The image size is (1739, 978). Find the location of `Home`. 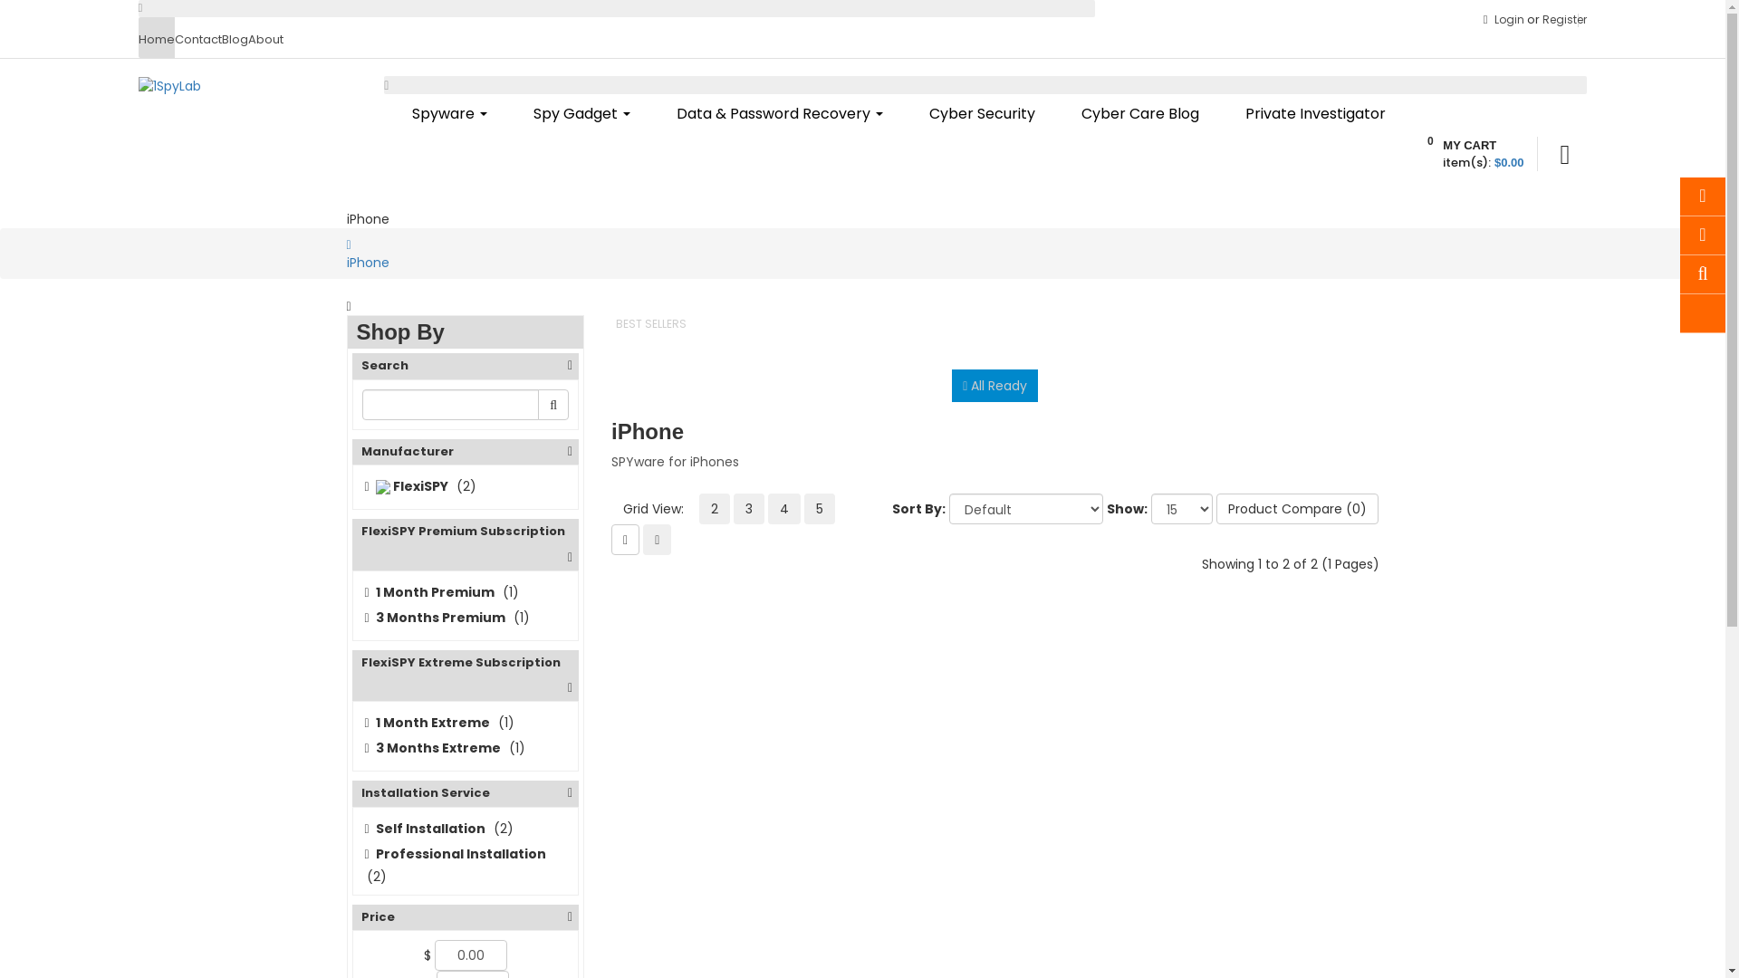

Home is located at coordinates (156, 38).